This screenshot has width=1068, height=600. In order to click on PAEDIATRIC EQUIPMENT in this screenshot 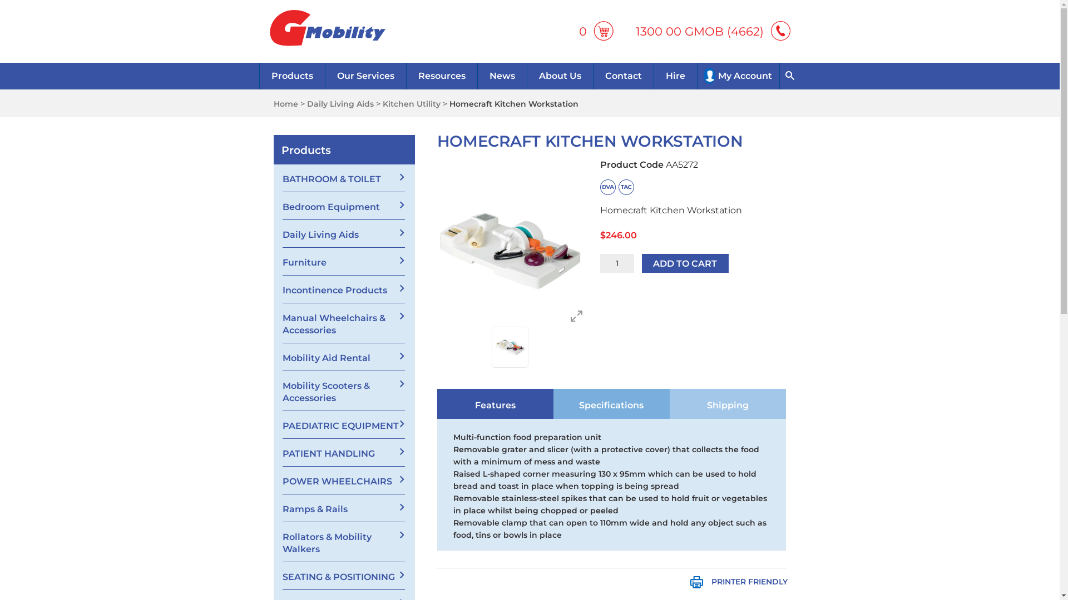, I will do `click(344, 424)`.